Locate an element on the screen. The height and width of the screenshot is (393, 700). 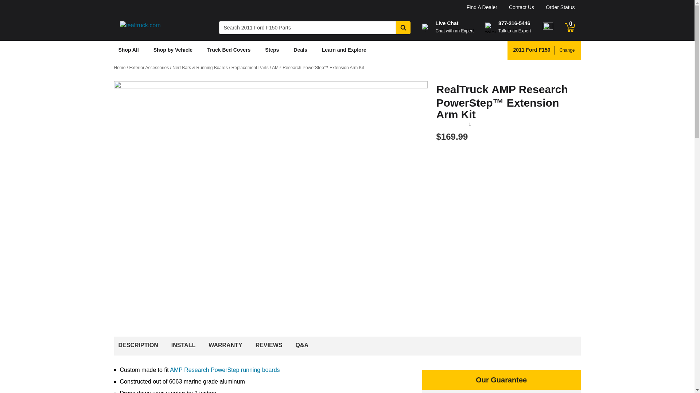
Contact Us is located at coordinates (521, 7).